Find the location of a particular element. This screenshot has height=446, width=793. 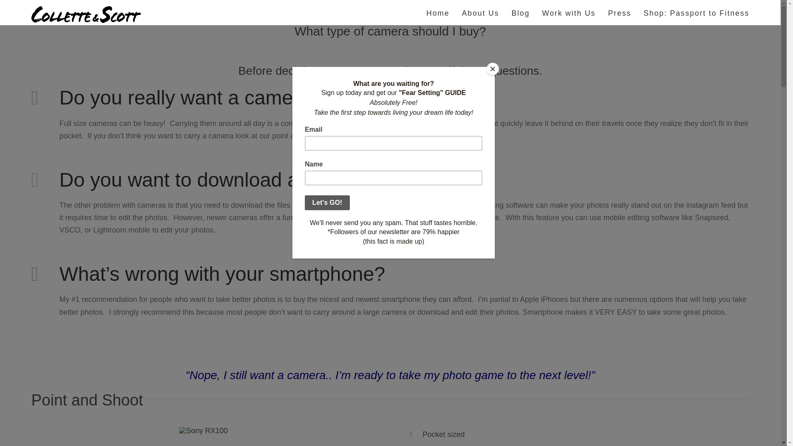

Work with Us is located at coordinates (568, 12).